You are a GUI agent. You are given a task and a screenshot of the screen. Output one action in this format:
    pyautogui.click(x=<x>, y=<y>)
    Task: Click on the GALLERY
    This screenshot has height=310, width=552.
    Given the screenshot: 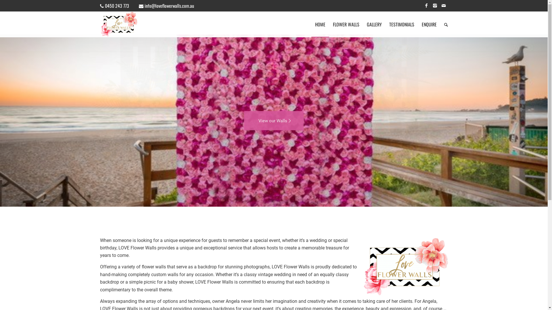 What is the action you would take?
    pyautogui.click(x=374, y=24)
    